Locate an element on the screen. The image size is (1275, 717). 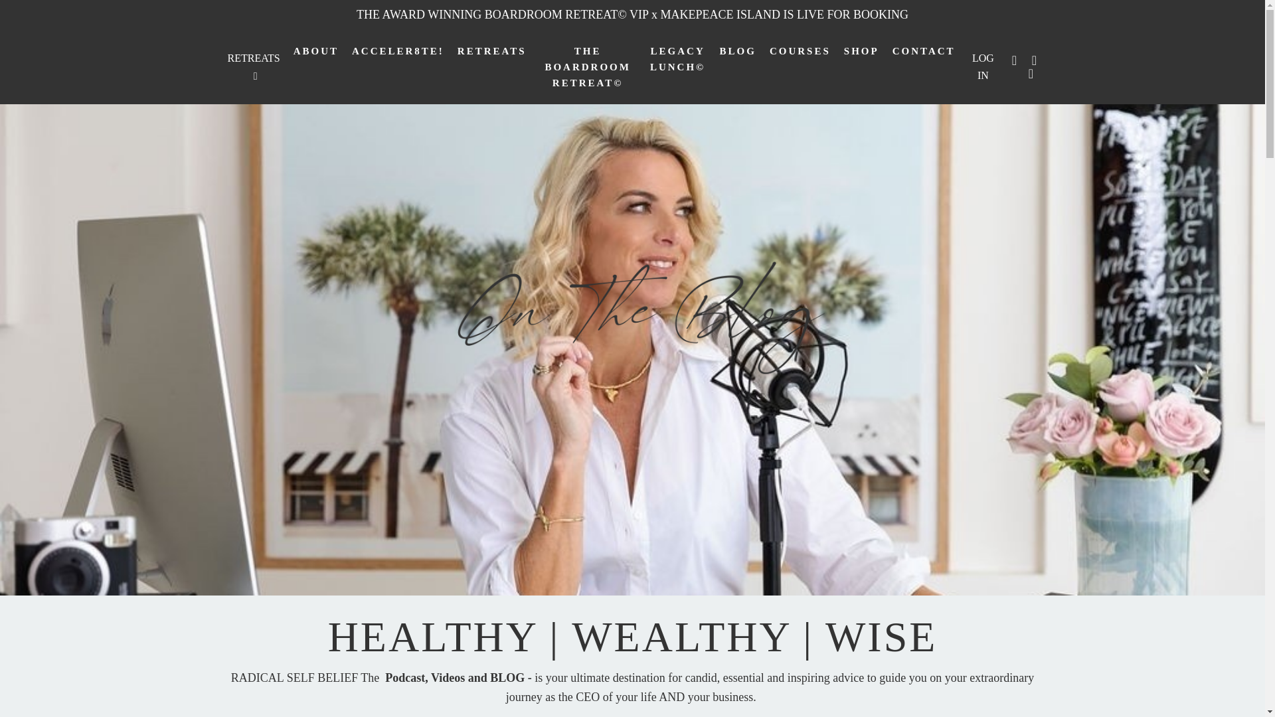
COURSES is located at coordinates (800, 66).